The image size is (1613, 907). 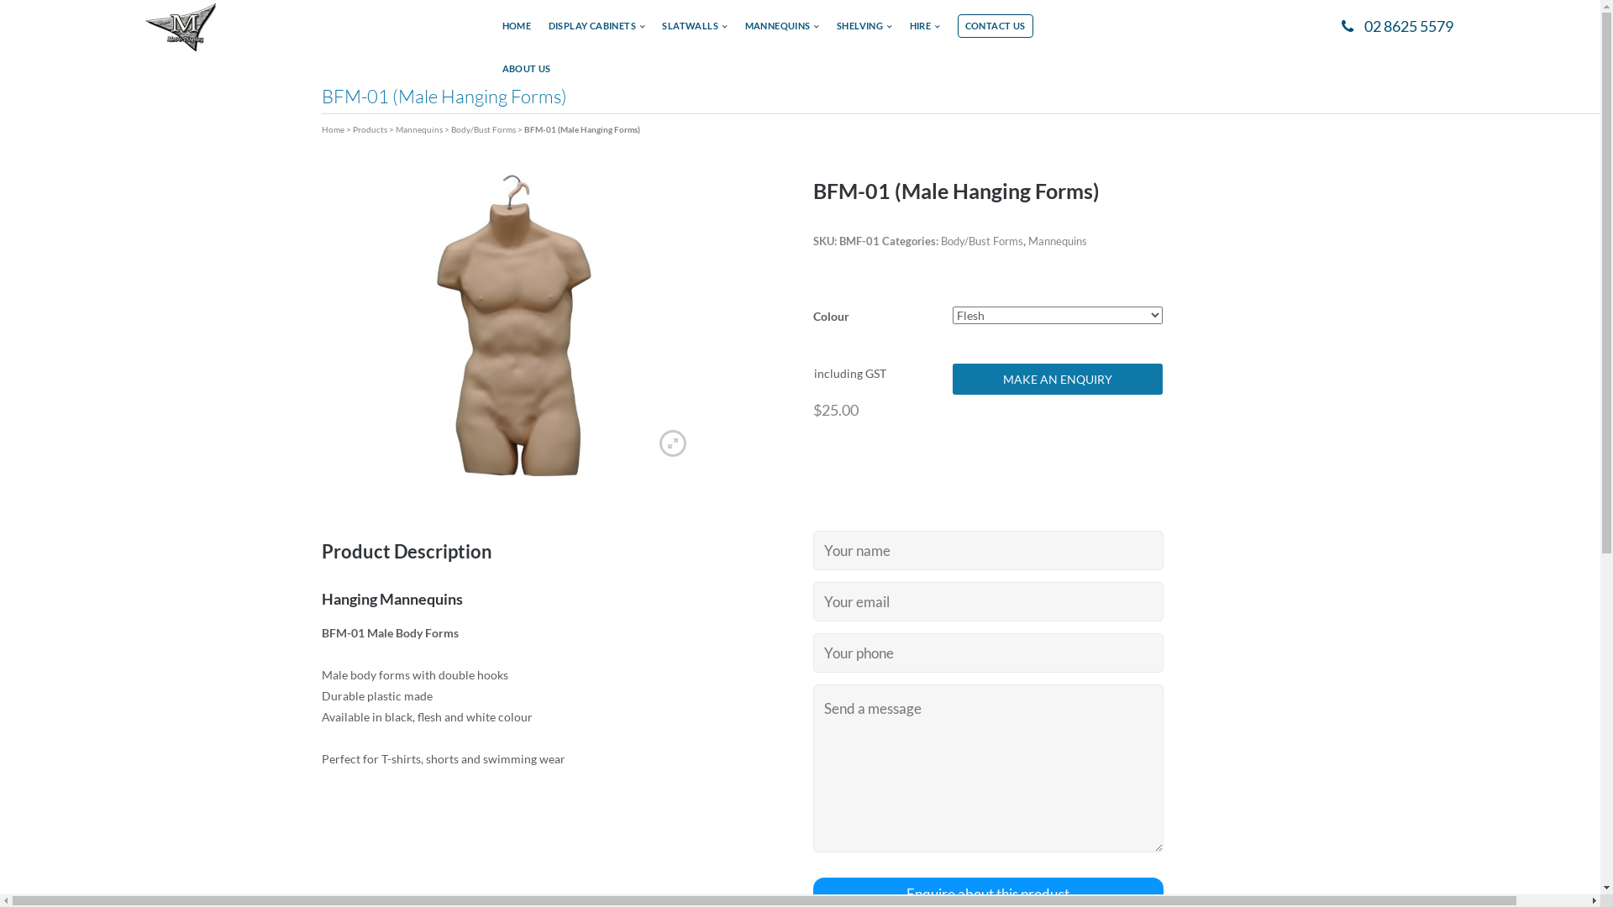 I want to click on MANNEQUINS, so click(x=783, y=31).